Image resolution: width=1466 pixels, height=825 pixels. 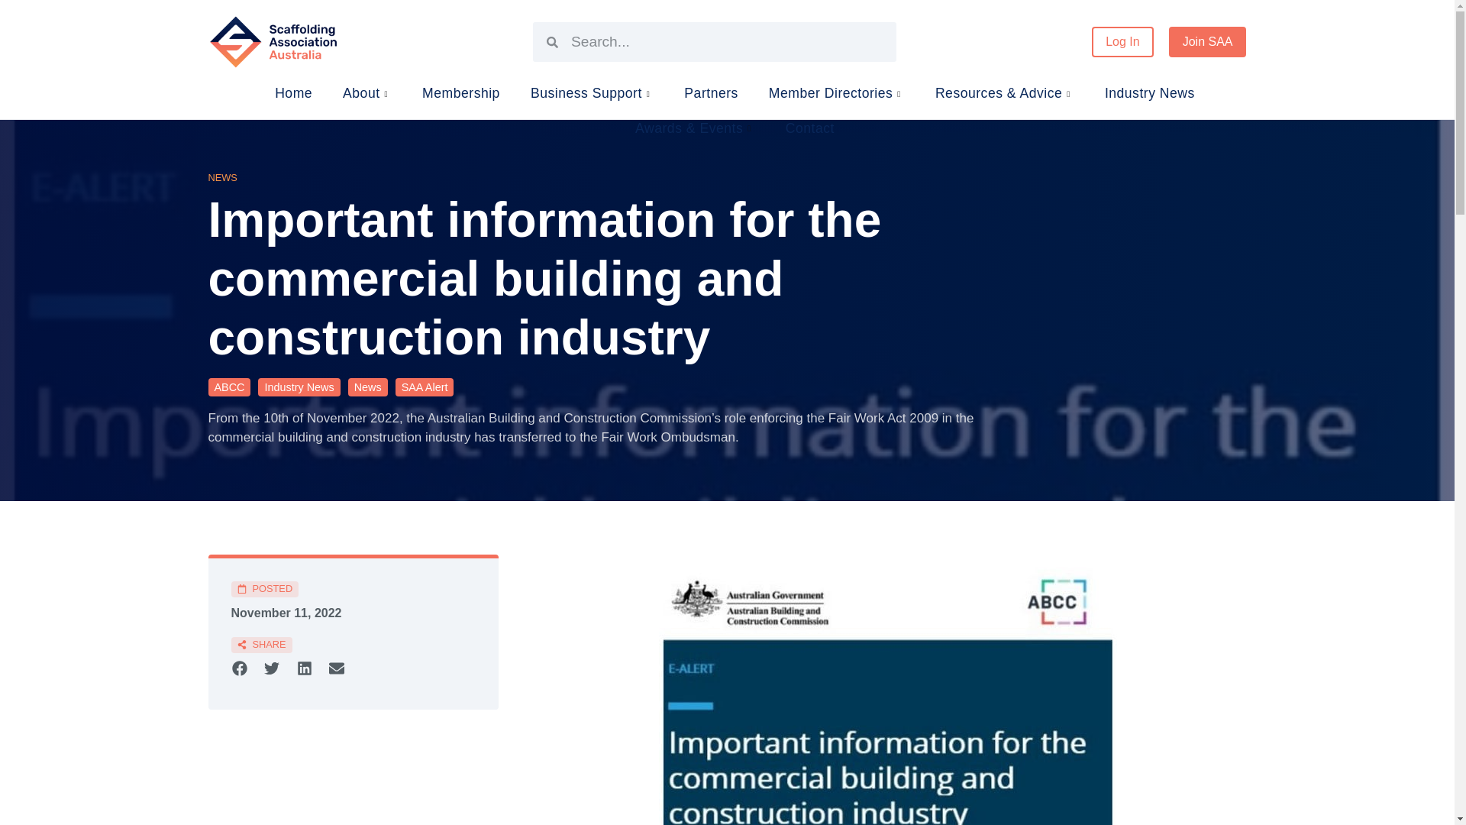 I want to click on Partners, so click(x=712, y=93).